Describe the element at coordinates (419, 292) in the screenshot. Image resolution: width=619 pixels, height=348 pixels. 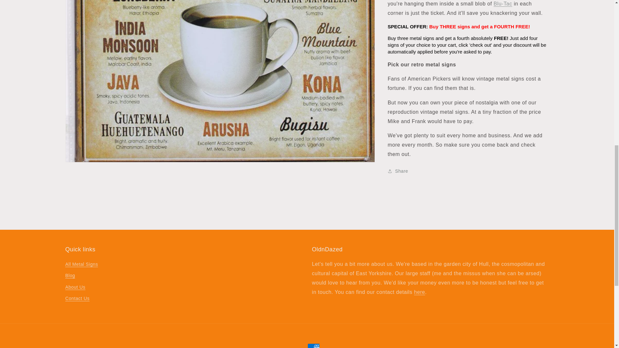
I see `Contact Us` at that location.